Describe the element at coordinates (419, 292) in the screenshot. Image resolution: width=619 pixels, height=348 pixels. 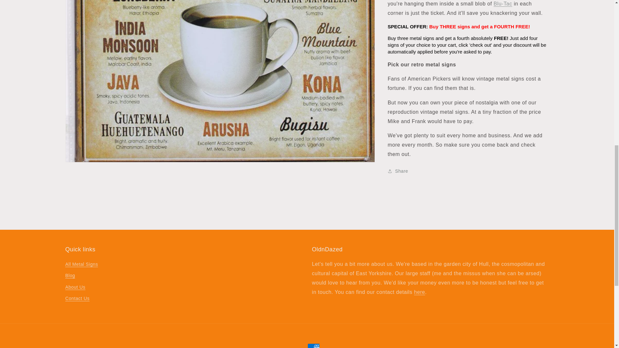
I see `Contact Us` at that location.